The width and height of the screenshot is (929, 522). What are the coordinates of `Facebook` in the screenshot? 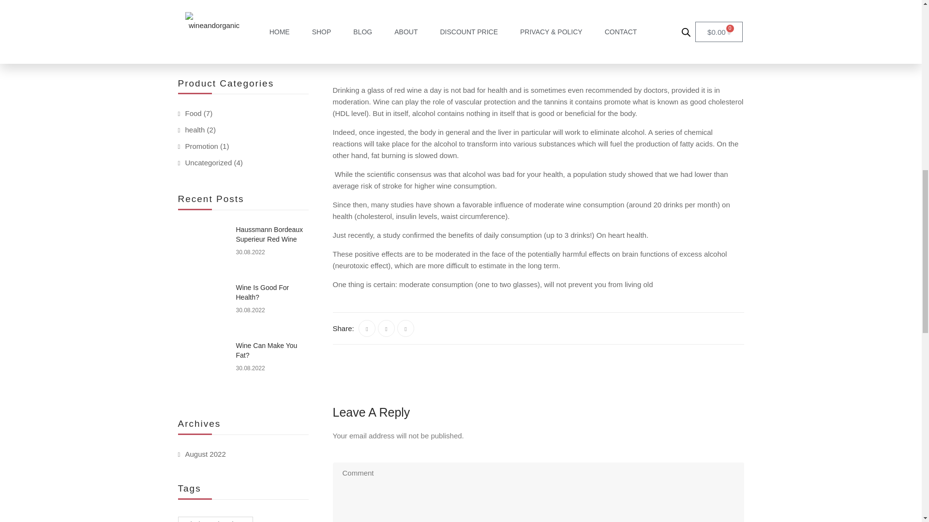 It's located at (367, 328).